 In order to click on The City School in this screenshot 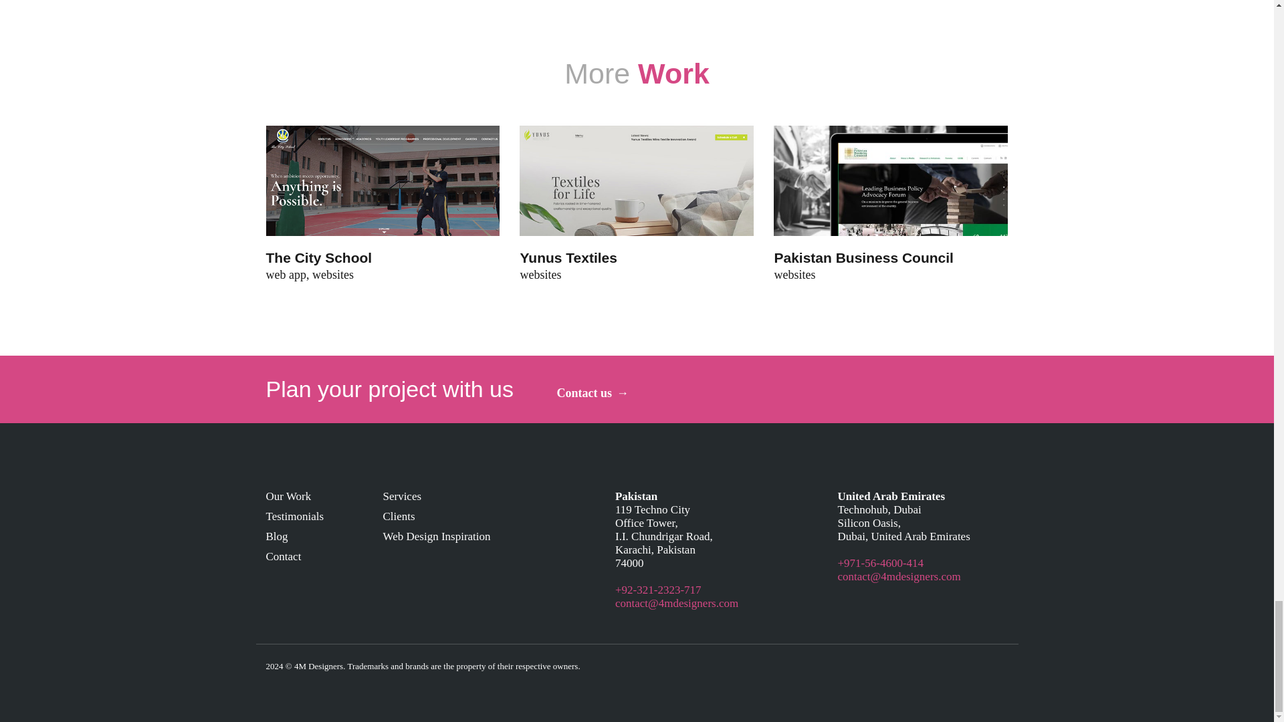, I will do `click(326, 257)`.